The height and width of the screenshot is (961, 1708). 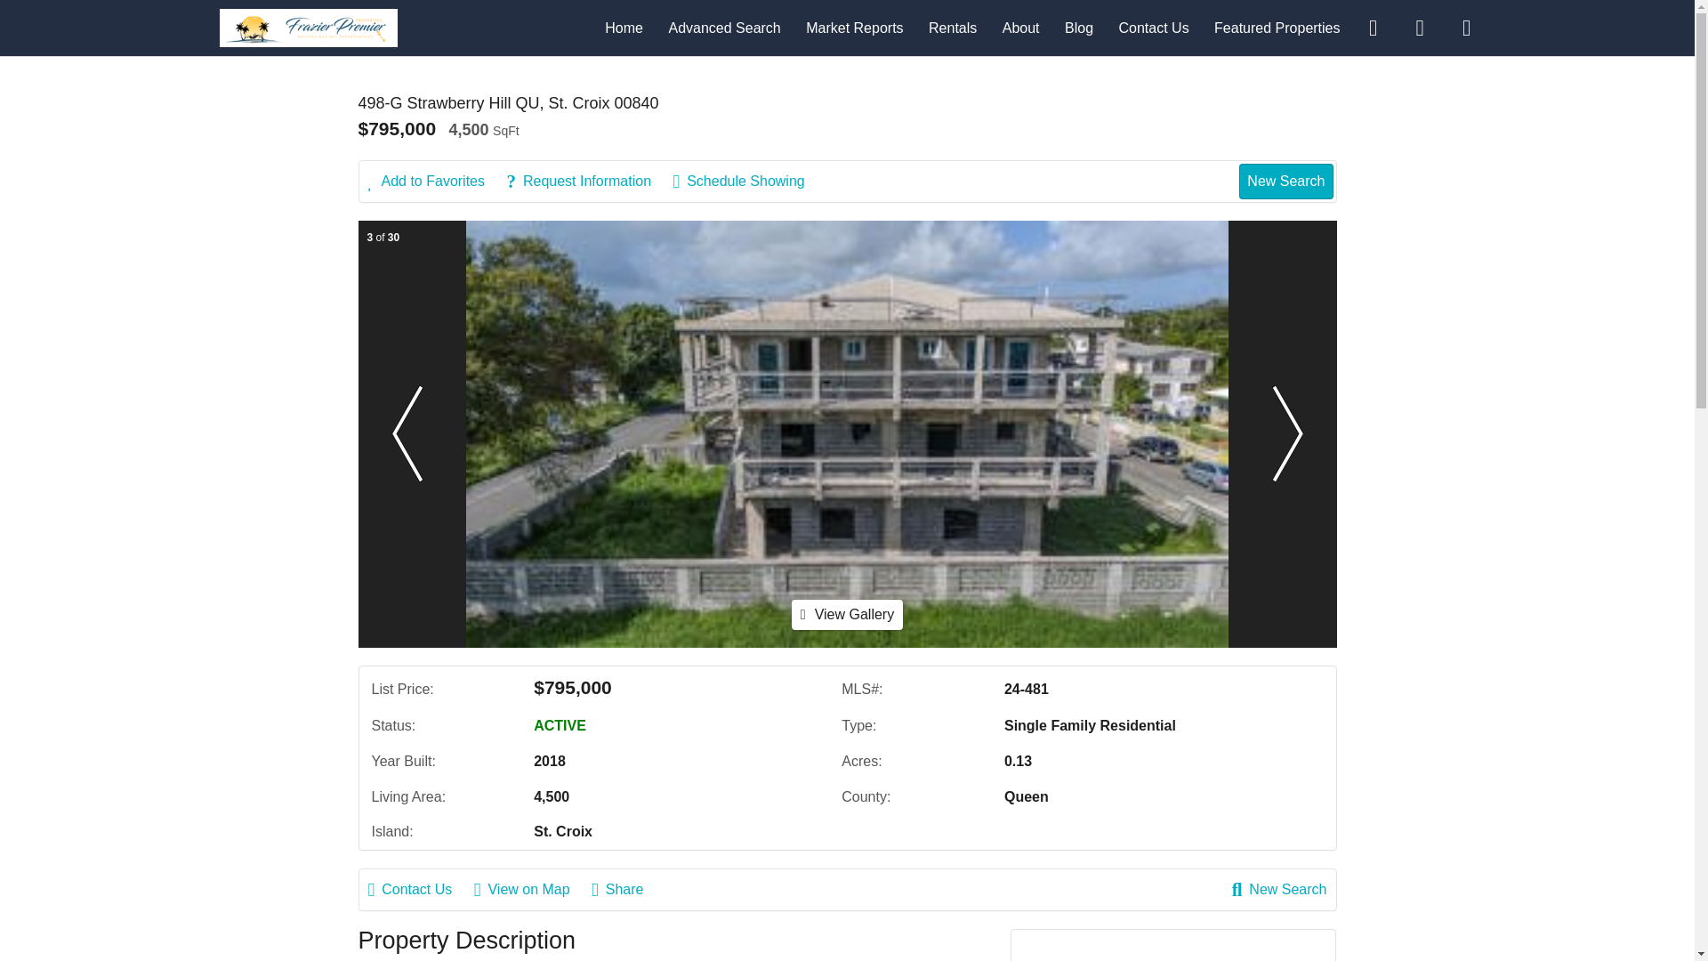 I want to click on Add to Favorites, so click(x=436, y=182).